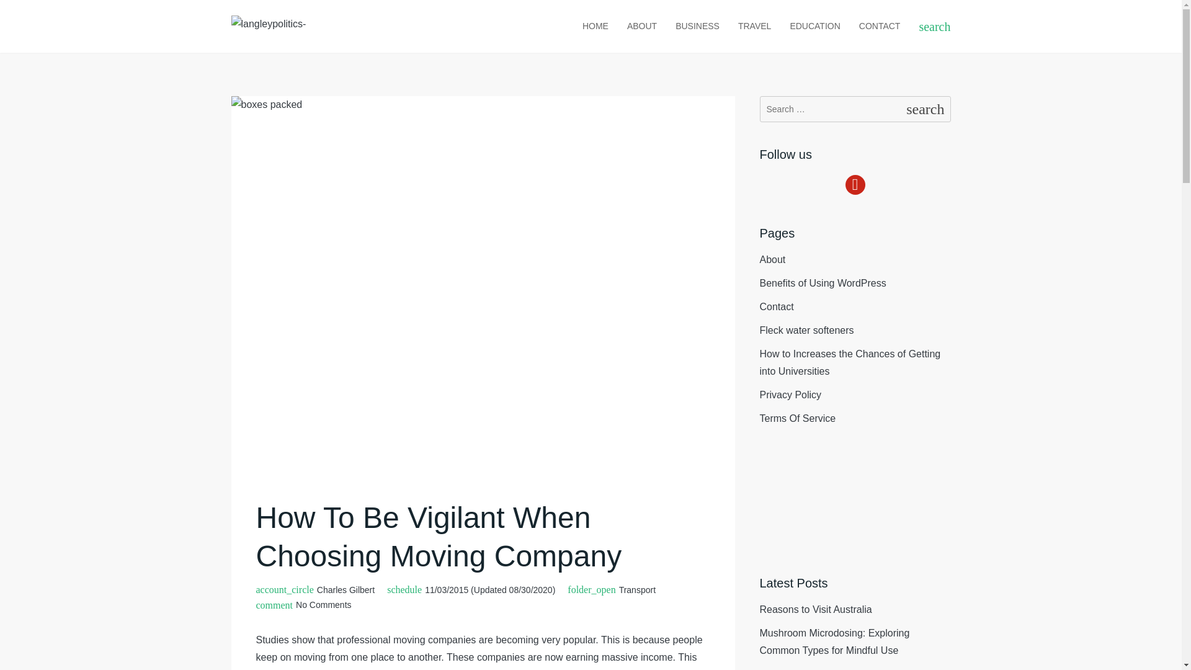  I want to click on Terms Of Service, so click(798, 418).